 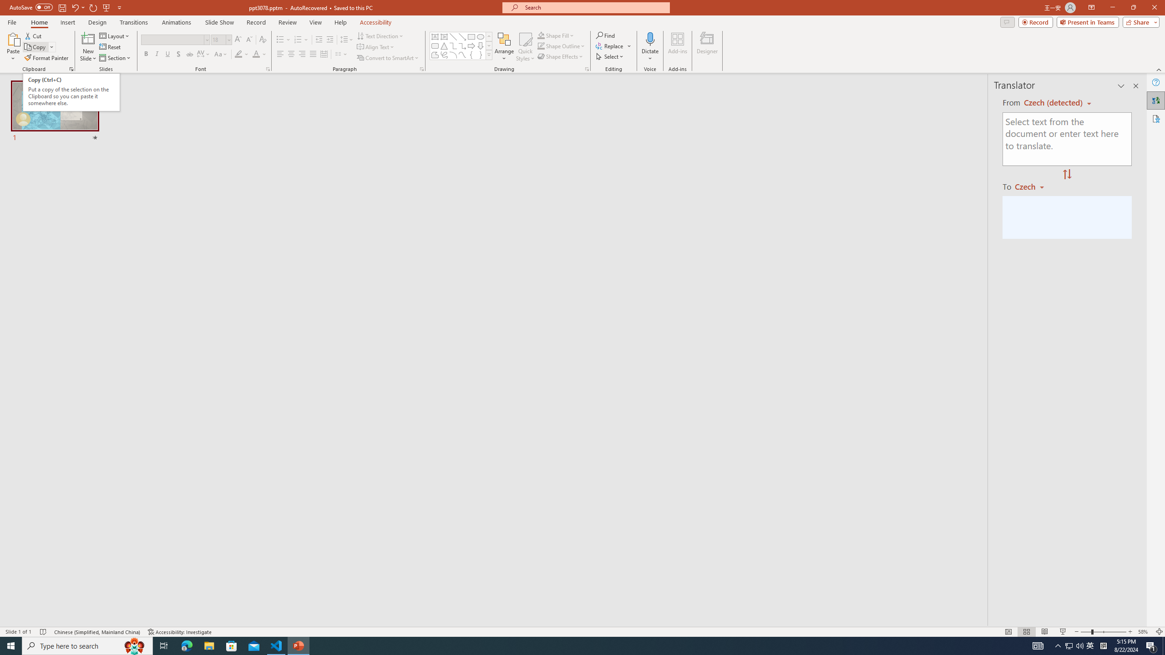 I want to click on Normal, so click(x=1008, y=632).